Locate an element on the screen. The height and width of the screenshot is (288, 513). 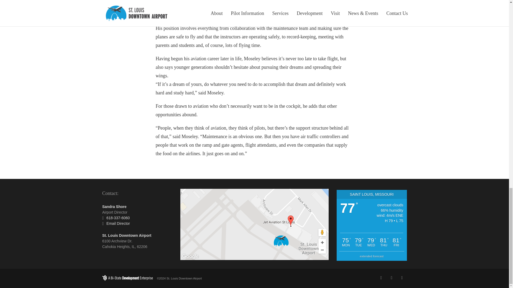
618-337-6060 is located at coordinates (118, 218).